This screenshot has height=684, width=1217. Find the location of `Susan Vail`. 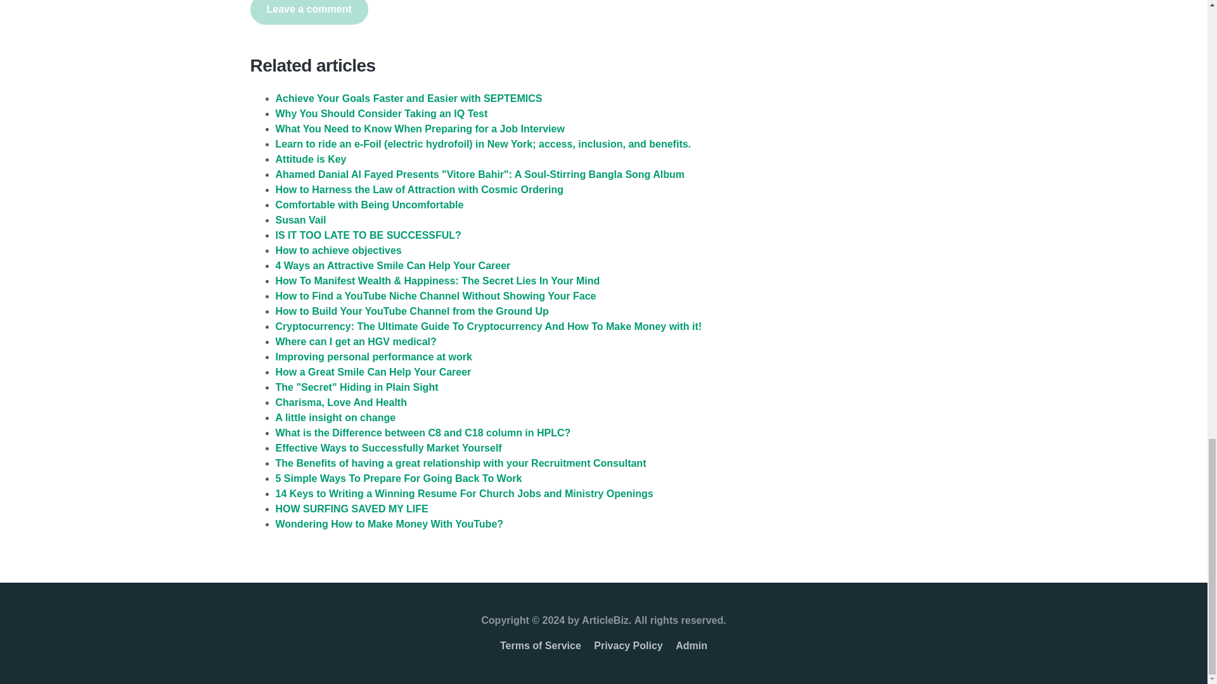

Susan Vail is located at coordinates (300, 220).